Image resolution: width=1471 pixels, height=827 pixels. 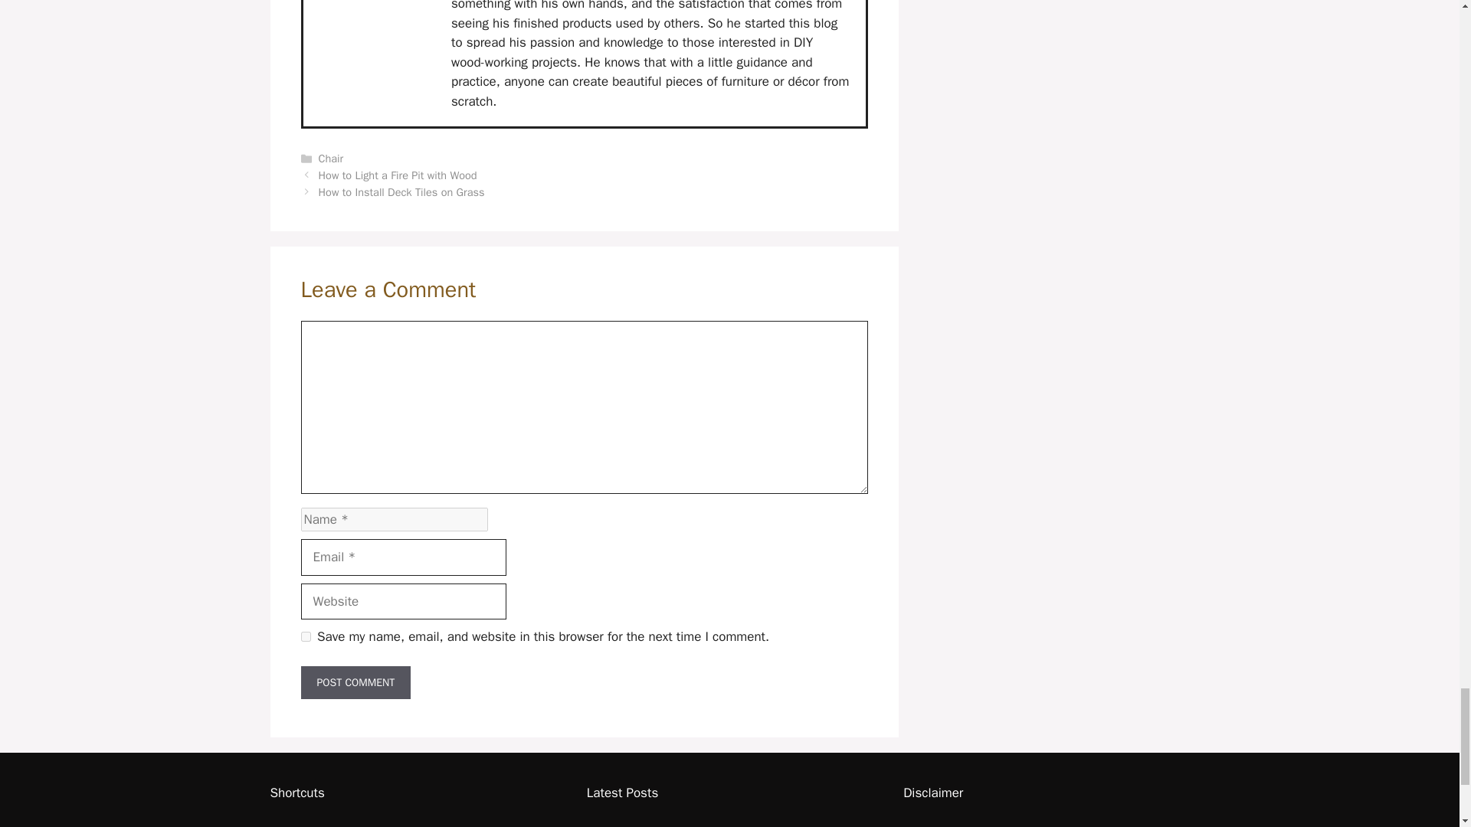 What do you see at coordinates (401, 191) in the screenshot?
I see `How to Install Deck Tiles on Grass` at bounding box center [401, 191].